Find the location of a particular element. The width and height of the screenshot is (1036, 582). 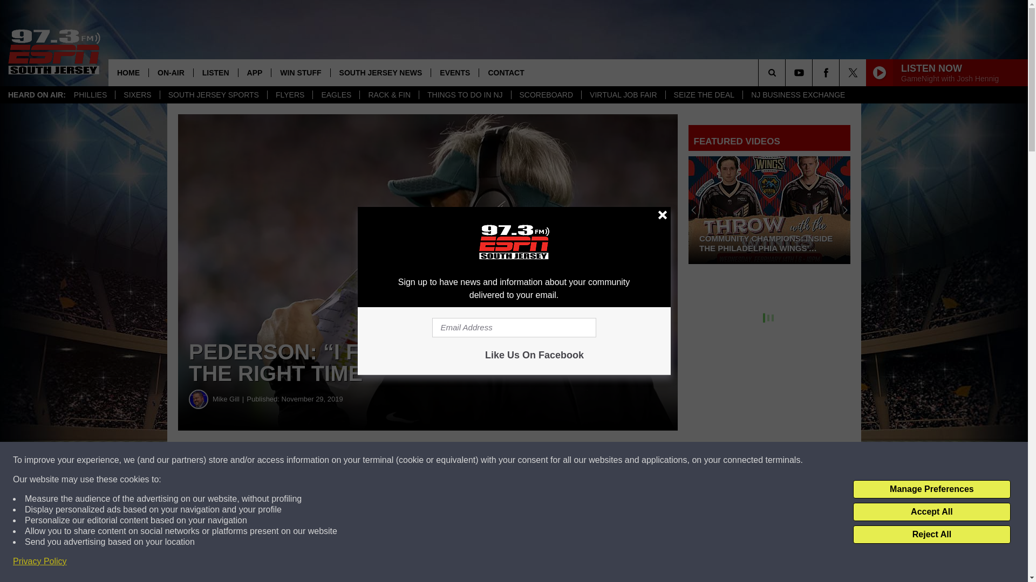

SCOREBOARD is located at coordinates (546, 95).